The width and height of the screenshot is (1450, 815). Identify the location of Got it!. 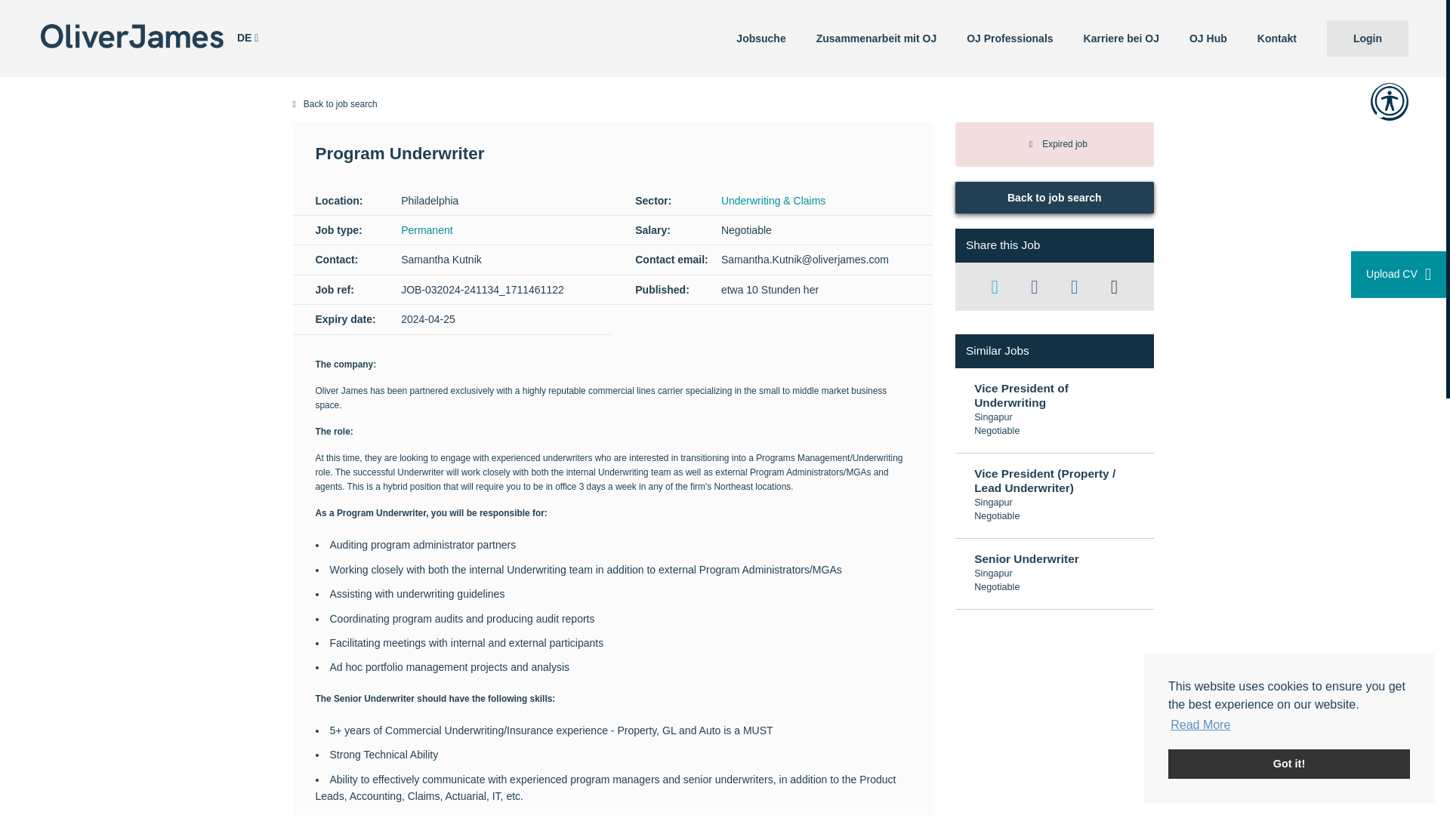
(1288, 764).